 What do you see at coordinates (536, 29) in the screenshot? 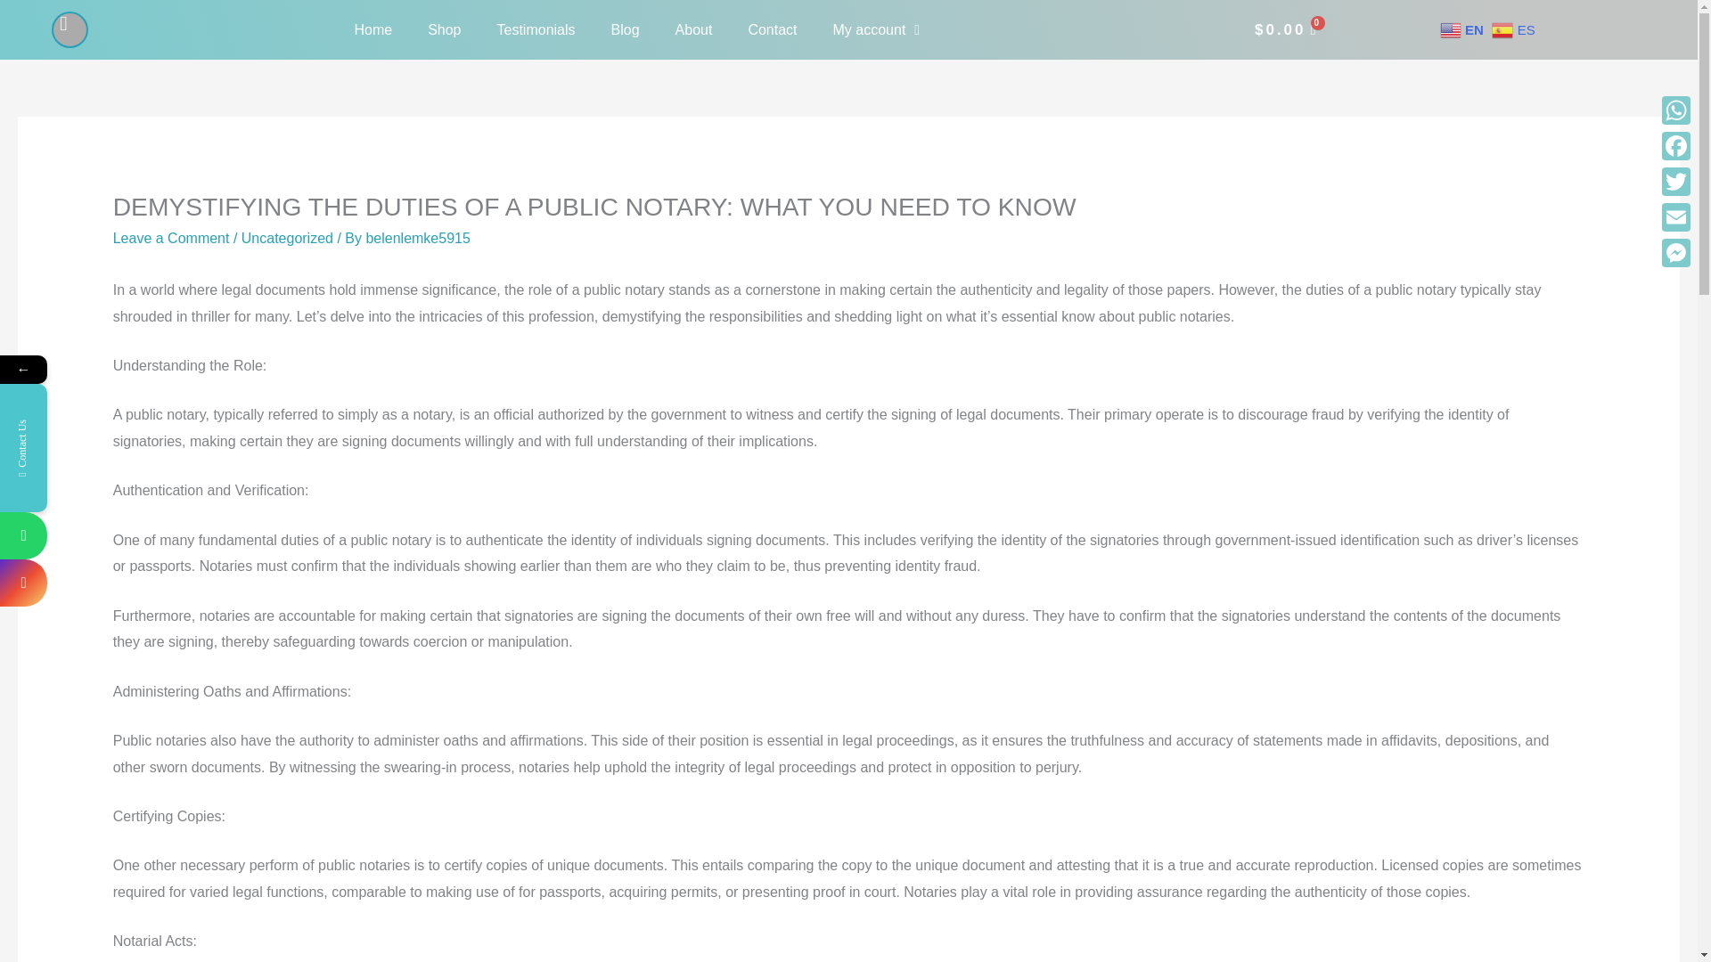
I see `Testimonials` at bounding box center [536, 29].